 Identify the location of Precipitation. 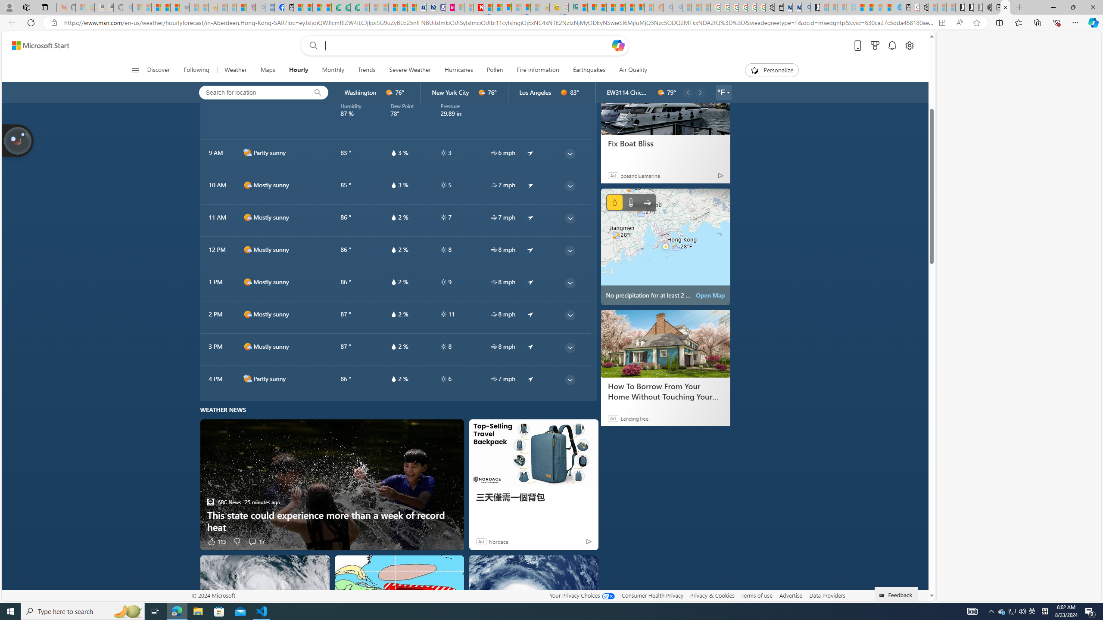
(614, 202).